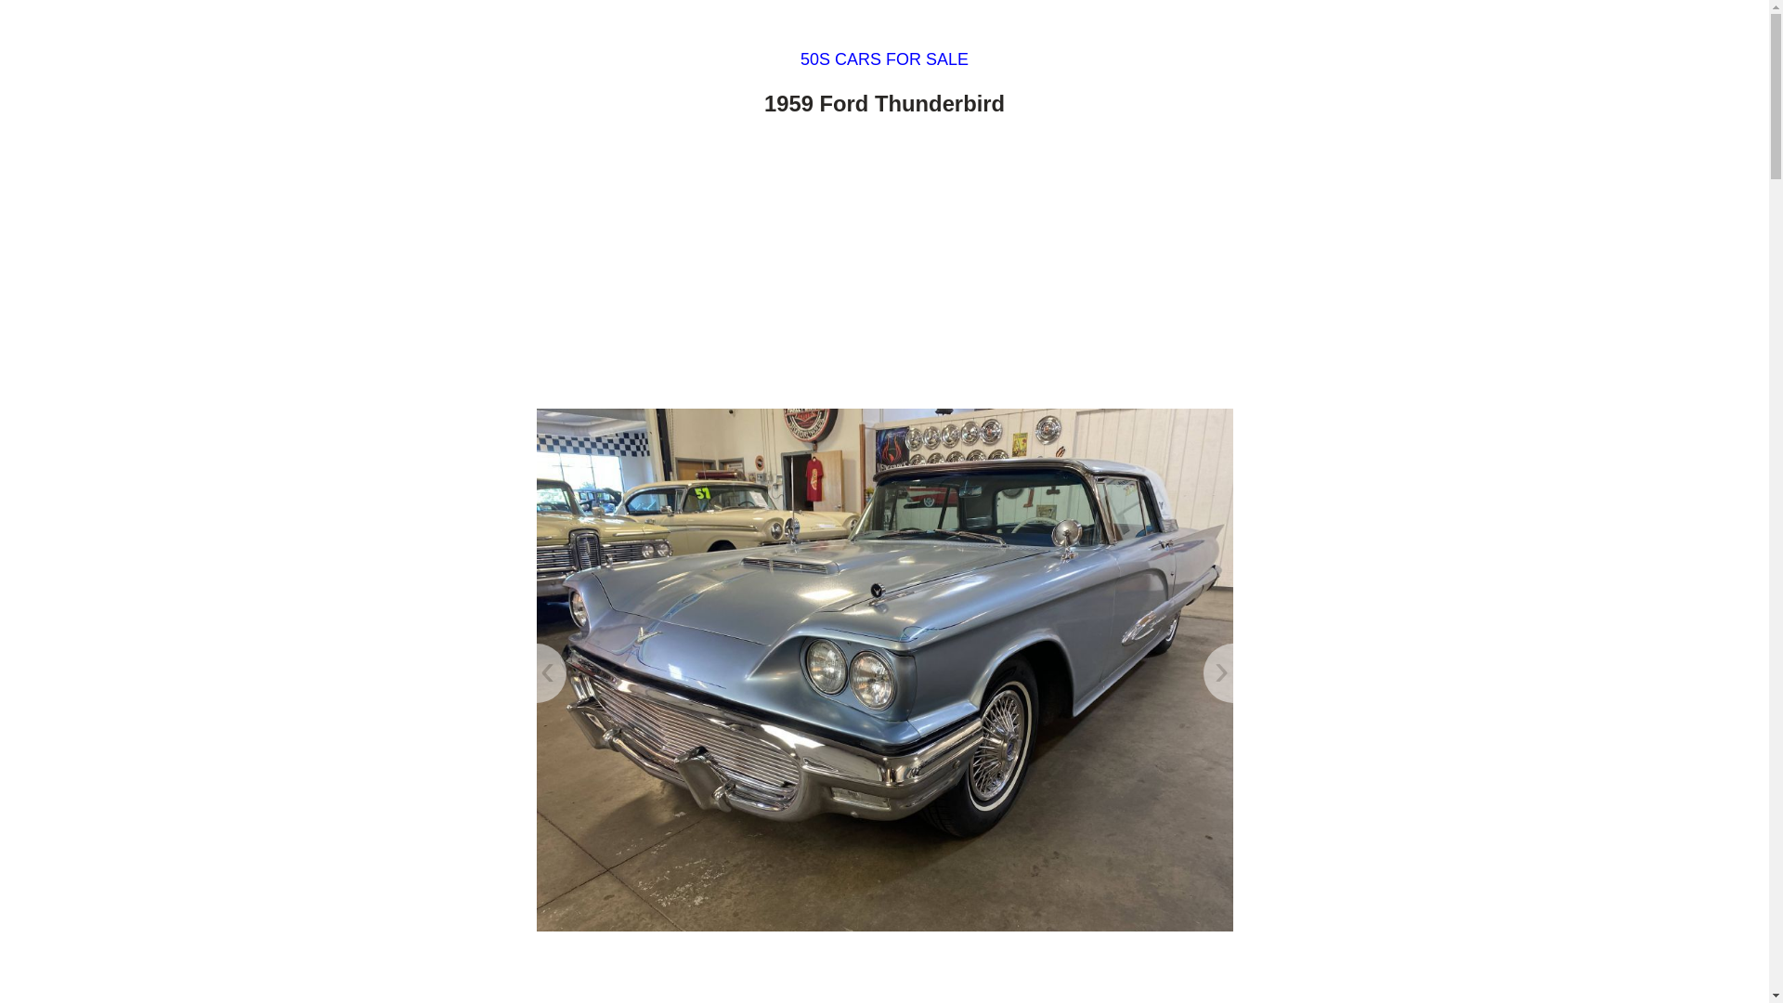 Image resolution: width=1783 pixels, height=1003 pixels. I want to click on 50S CARS FOR SALE, so click(884, 59).